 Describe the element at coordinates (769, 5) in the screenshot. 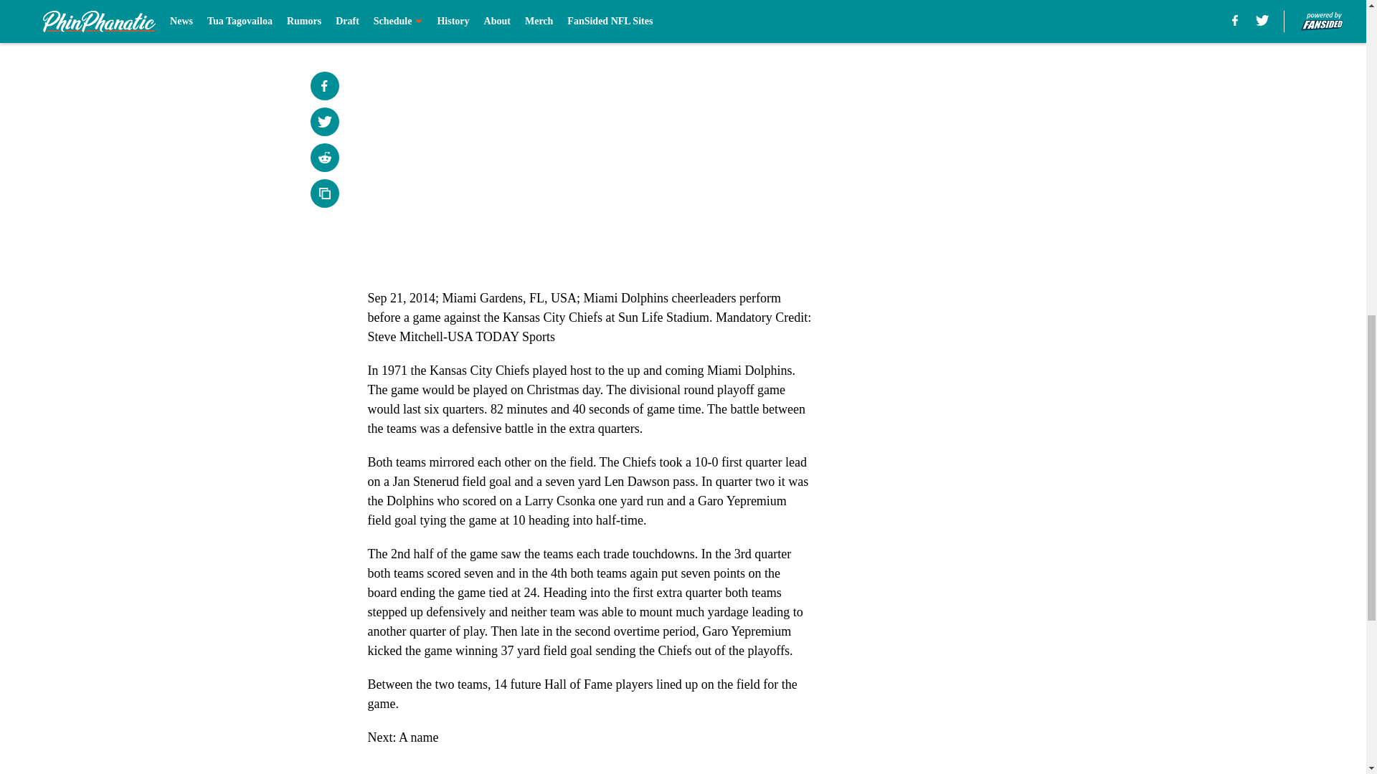

I see `Next` at that location.